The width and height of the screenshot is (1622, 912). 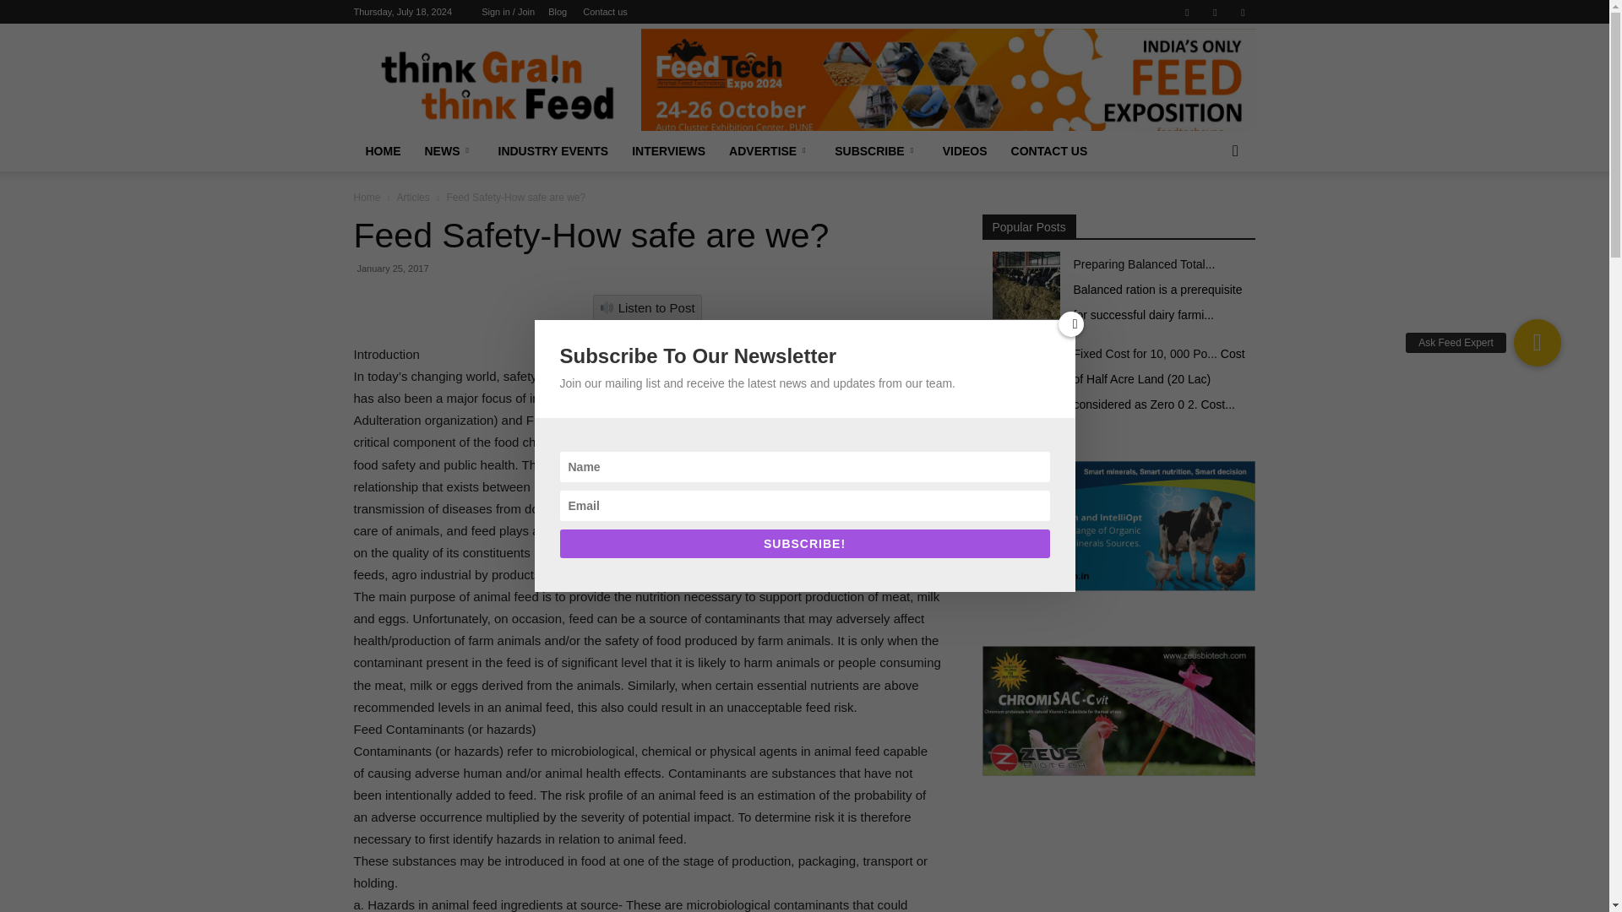 I want to click on Linkedin, so click(x=1215, y=12).